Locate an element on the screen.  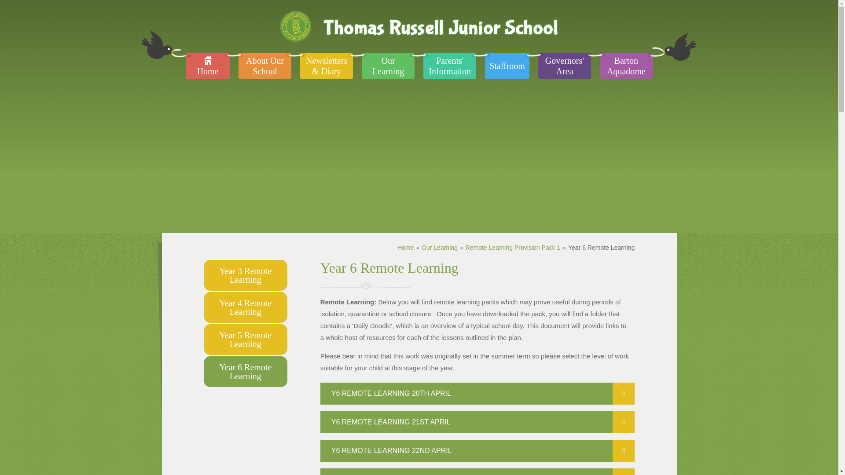
Our Learning is located at coordinates (388, 66).